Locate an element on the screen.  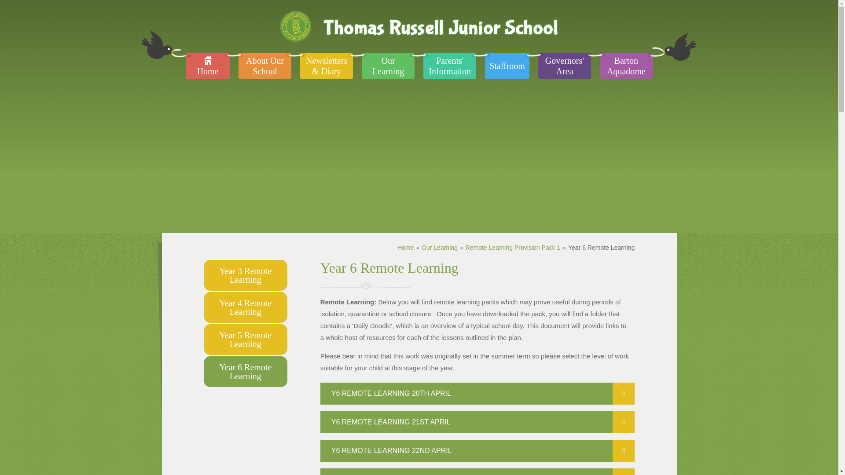
Our Learning is located at coordinates (388, 66).